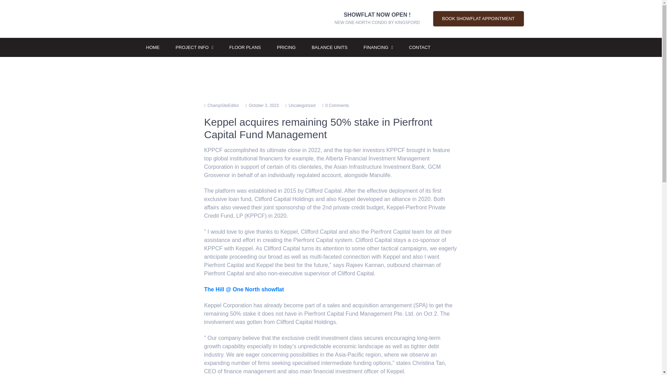  I want to click on PROJECT INFO, so click(302, 106).